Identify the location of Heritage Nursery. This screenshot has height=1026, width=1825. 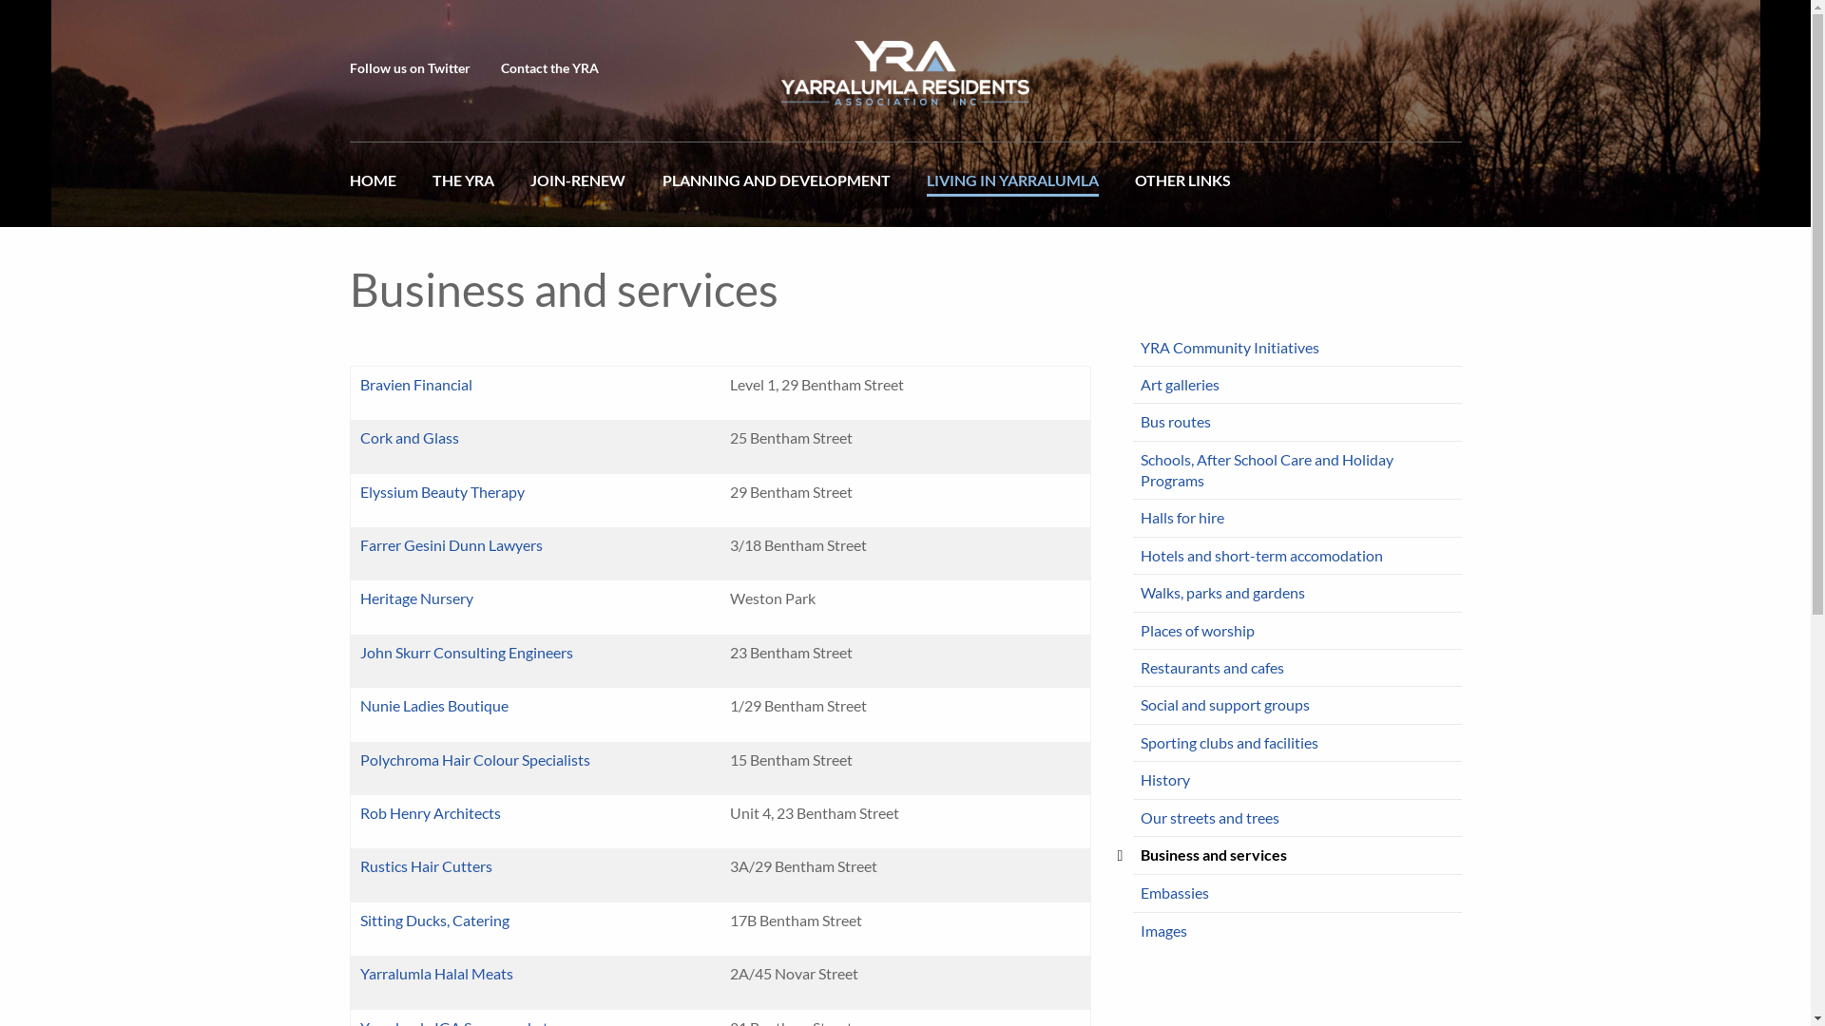
(416, 598).